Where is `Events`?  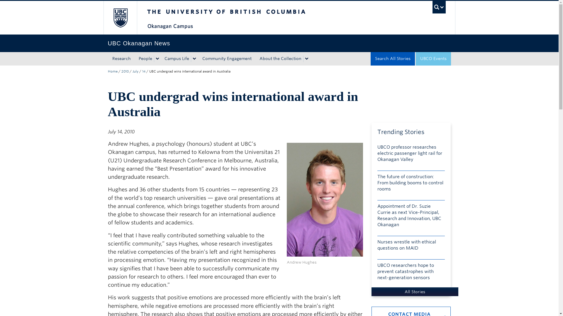
Events is located at coordinates (433, 59).